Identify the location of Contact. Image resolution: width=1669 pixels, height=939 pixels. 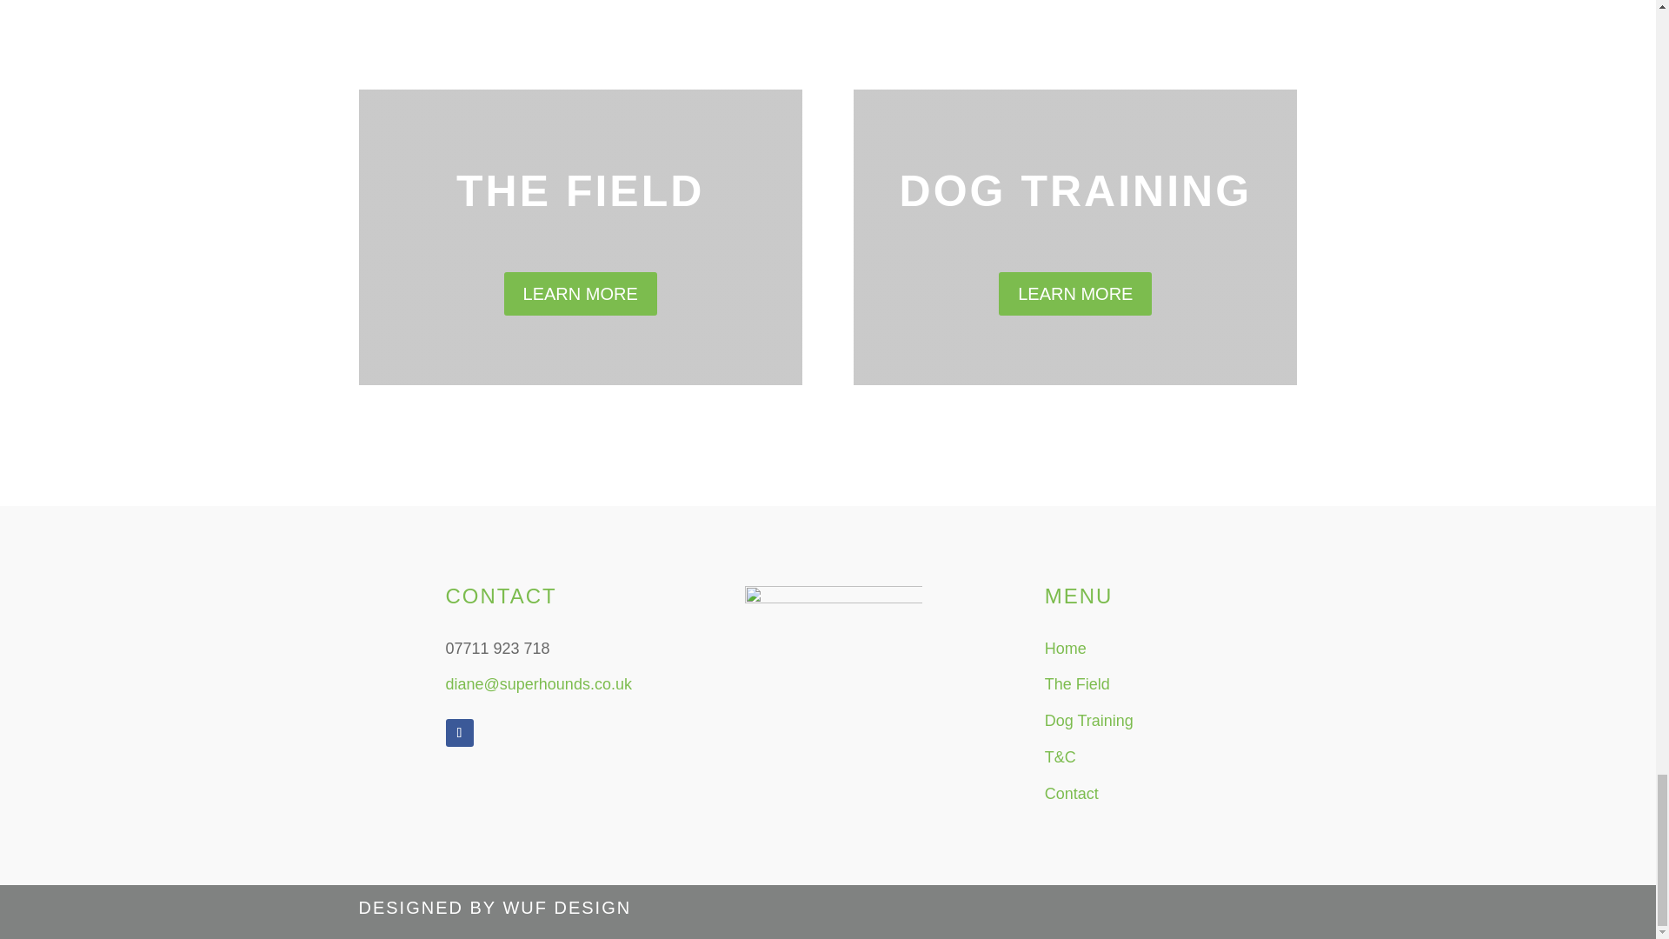
(1071, 793).